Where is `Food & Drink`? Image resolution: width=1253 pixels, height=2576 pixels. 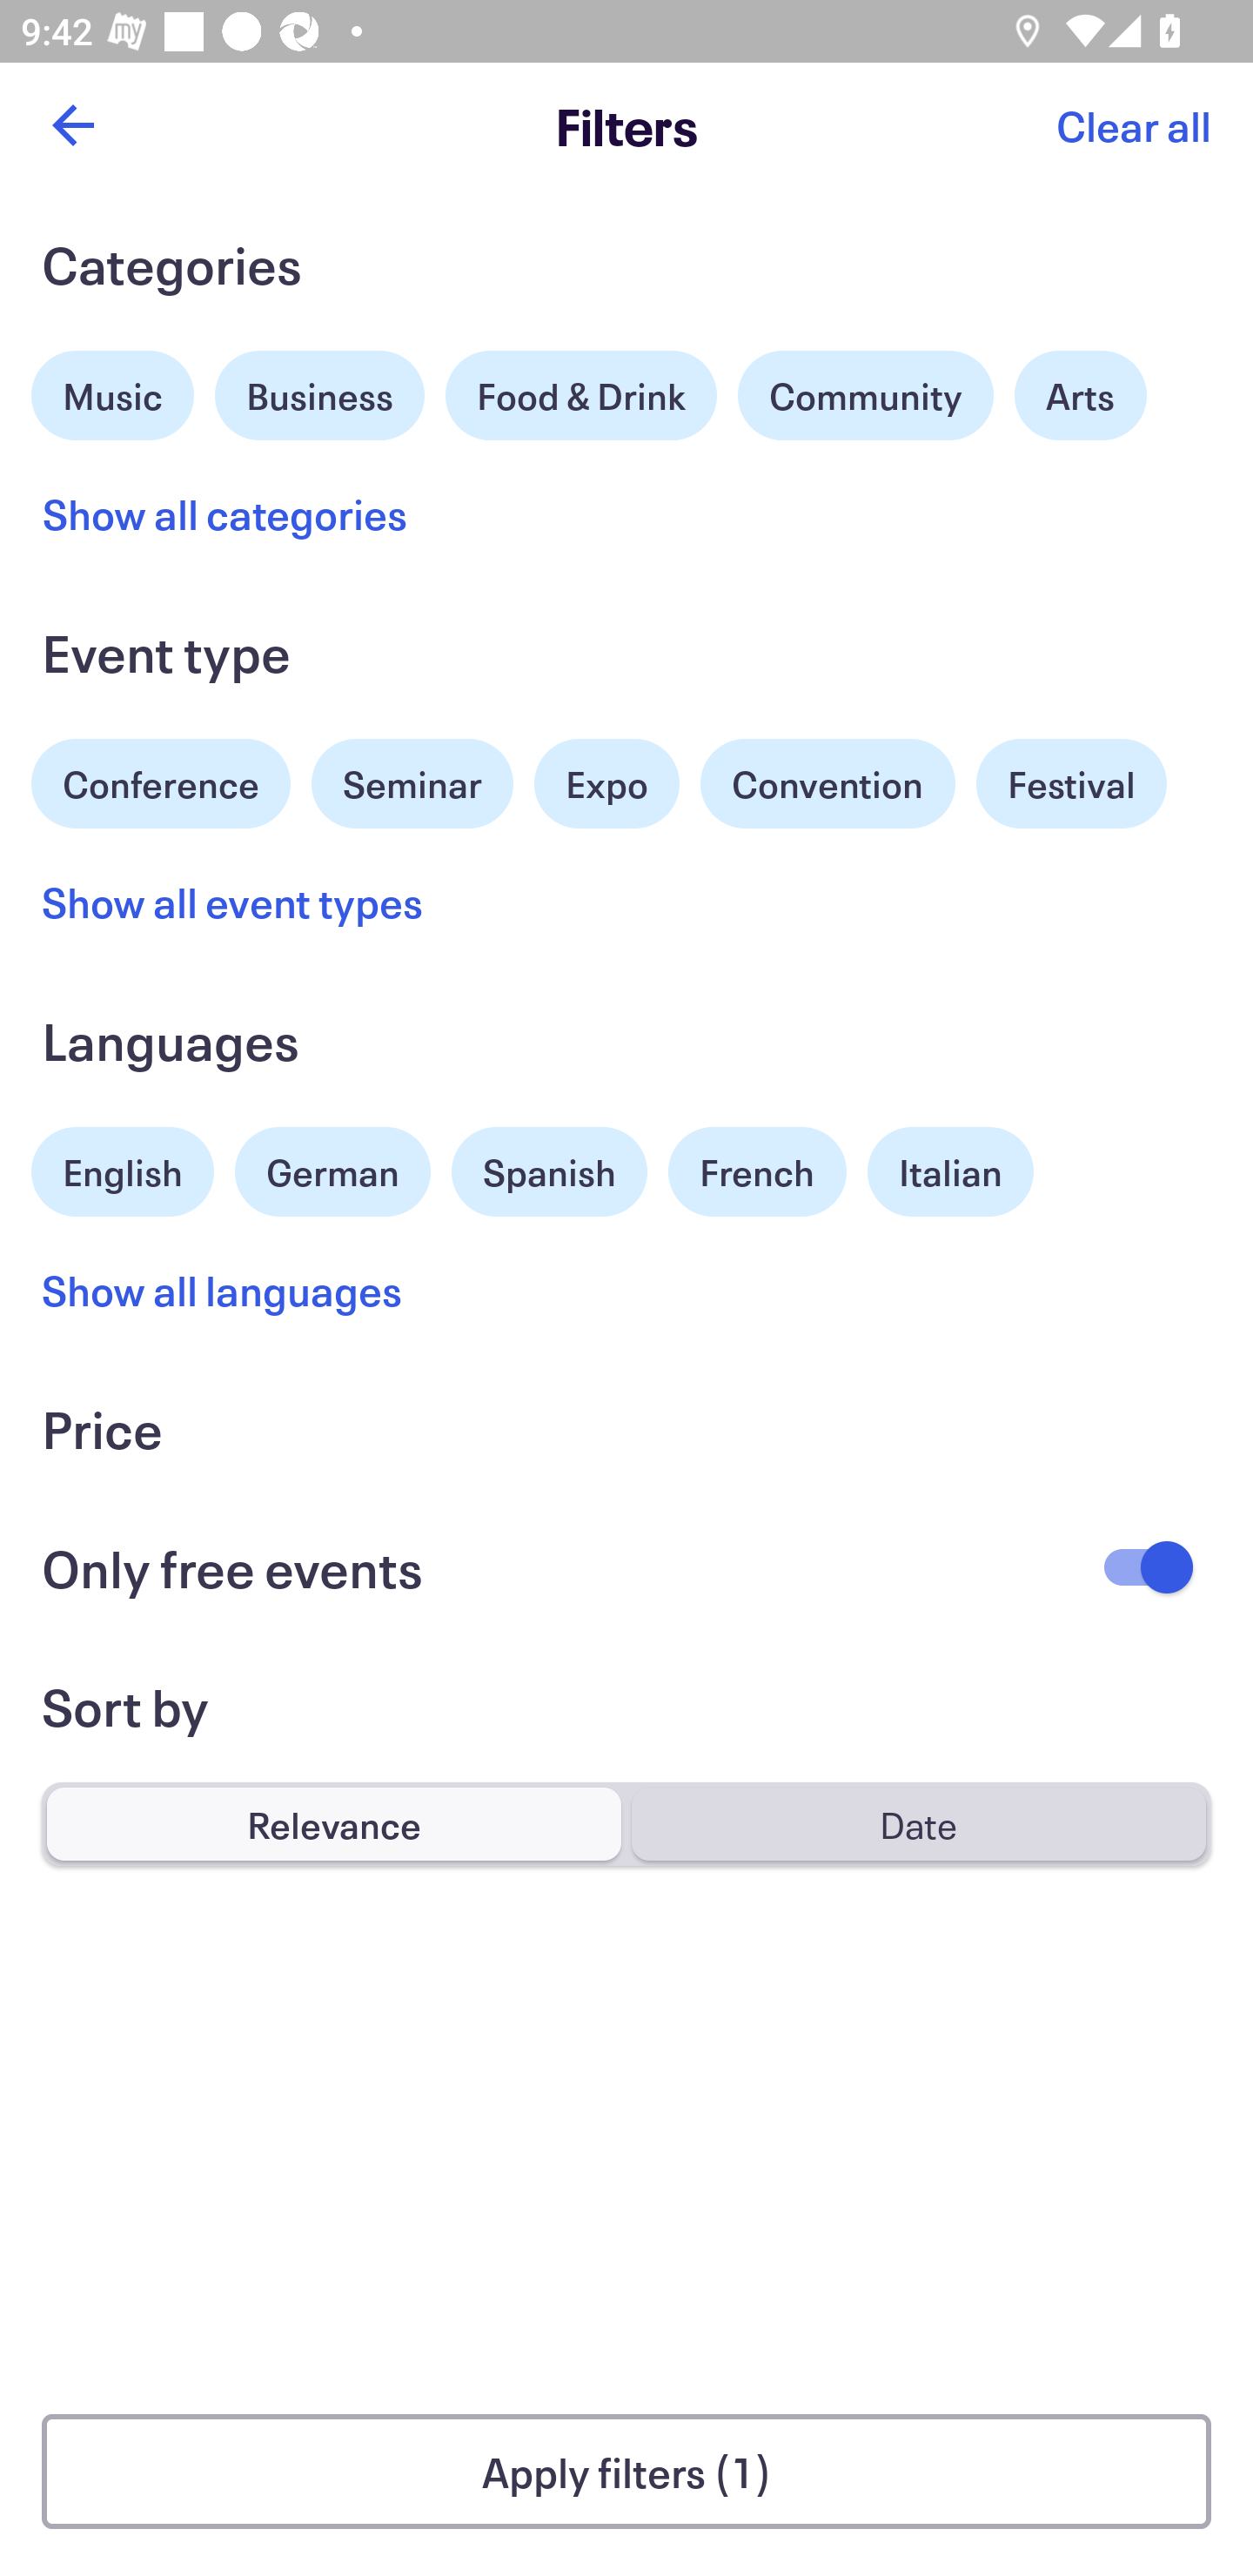 Food & Drink is located at coordinates (581, 395).